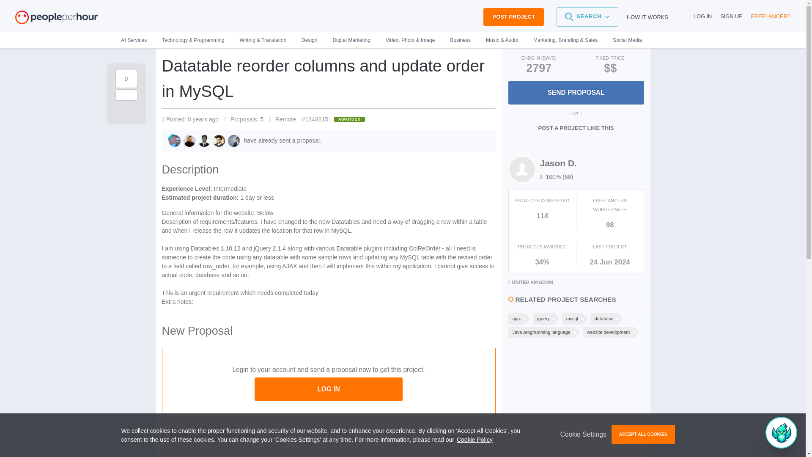 The image size is (812, 457). What do you see at coordinates (542, 318) in the screenshot?
I see `jquery` at bounding box center [542, 318].